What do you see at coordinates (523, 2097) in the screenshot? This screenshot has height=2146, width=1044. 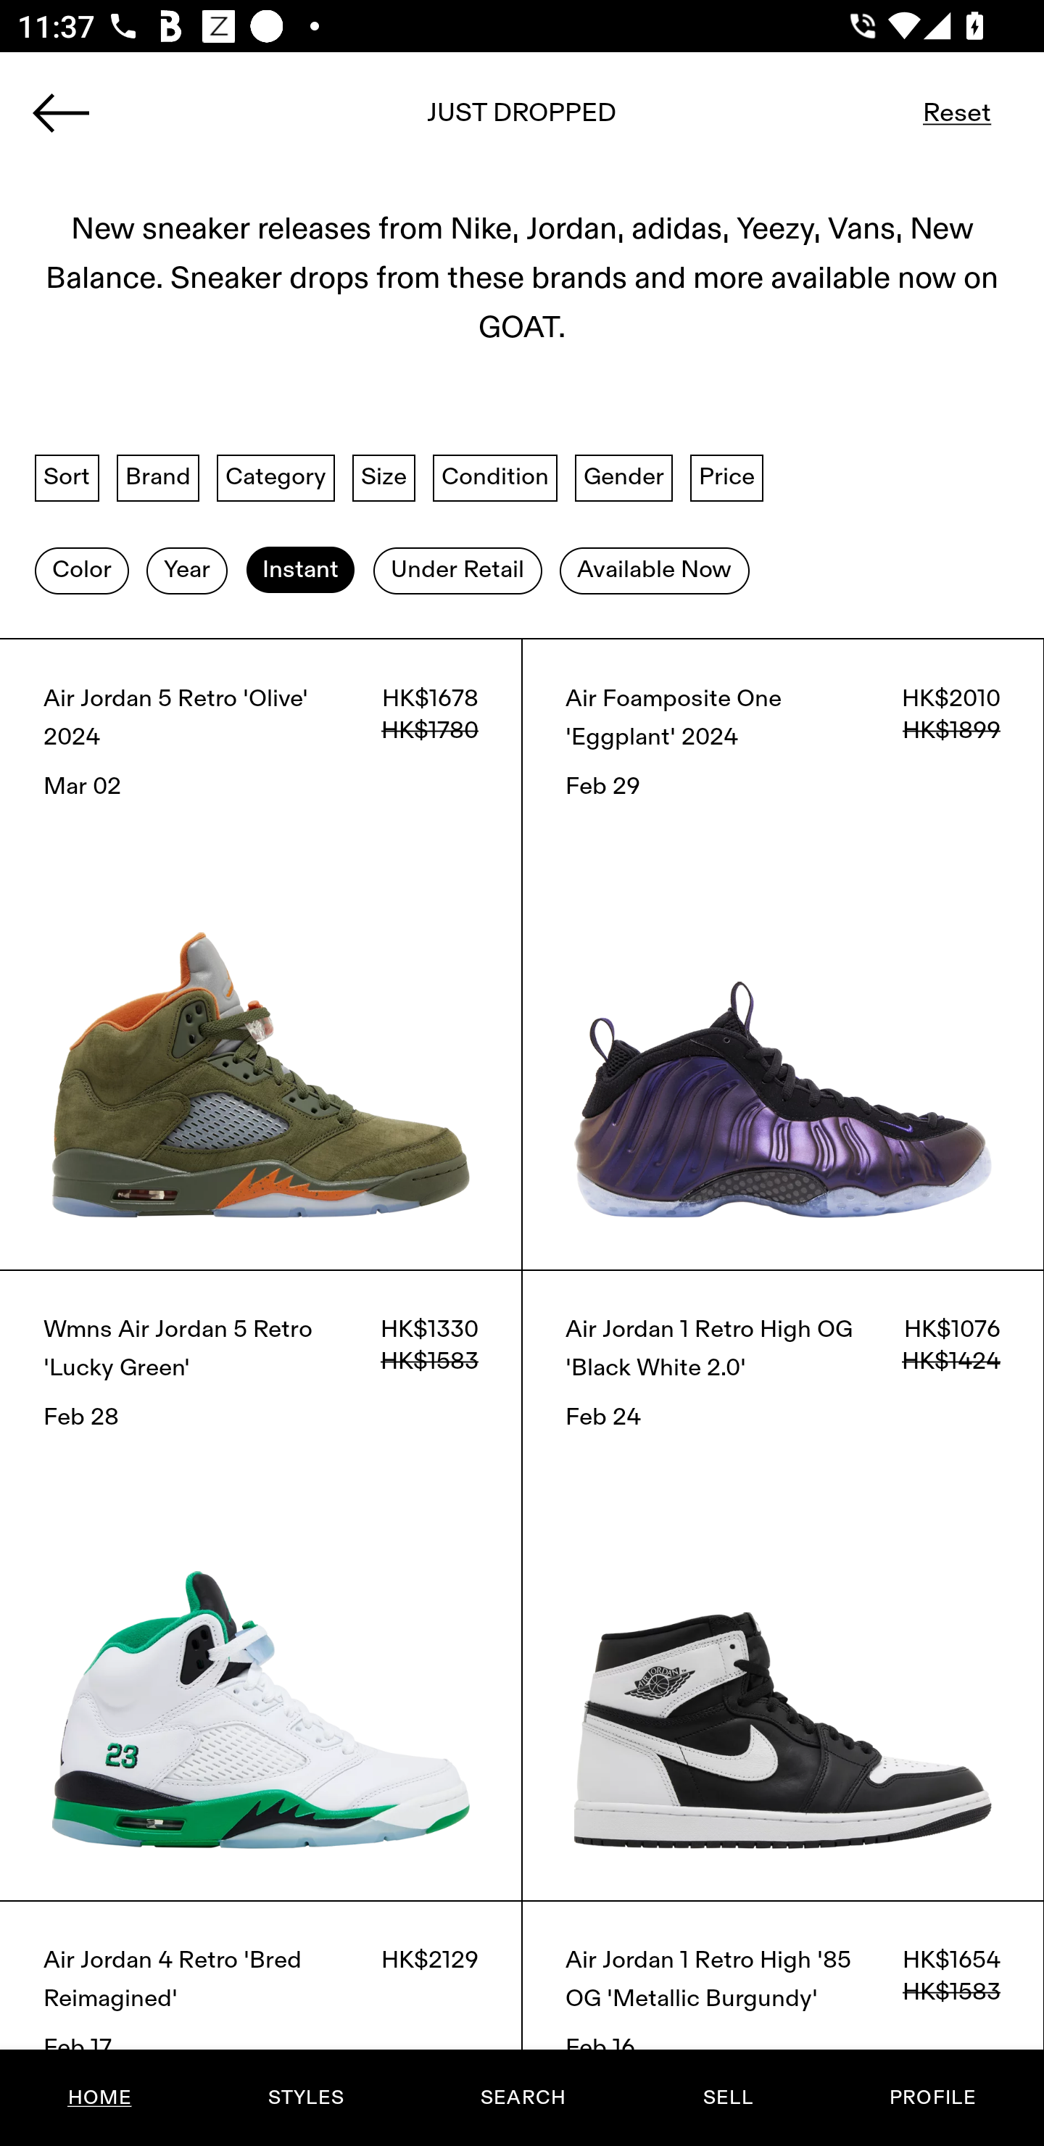 I see `SEARCH` at bounding box center [523, 2097].